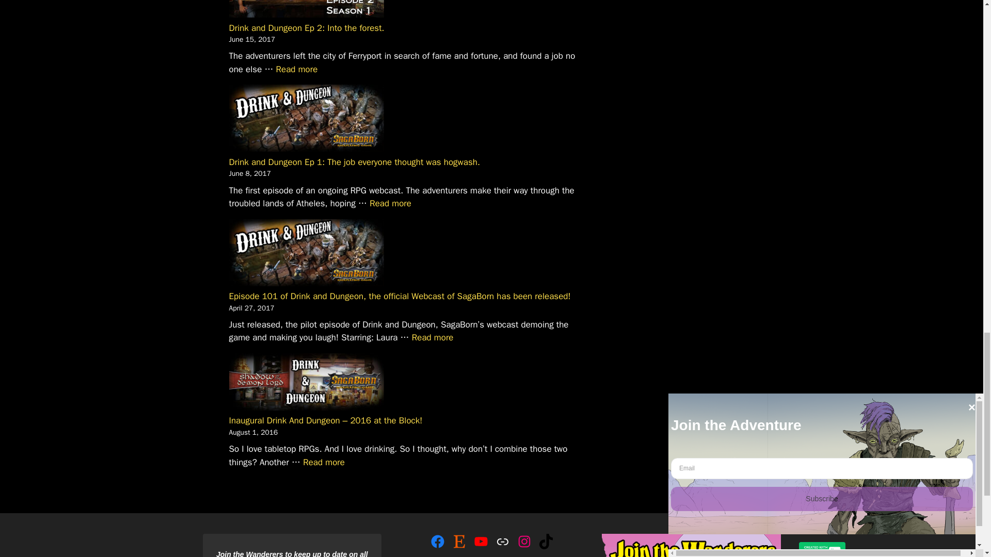 Image resolution: width=991 pixels, height=557 pixels. What do you see at coordinates (297, 69) in the screenshot?
I see `Read more` at bounding box center [297, 69].